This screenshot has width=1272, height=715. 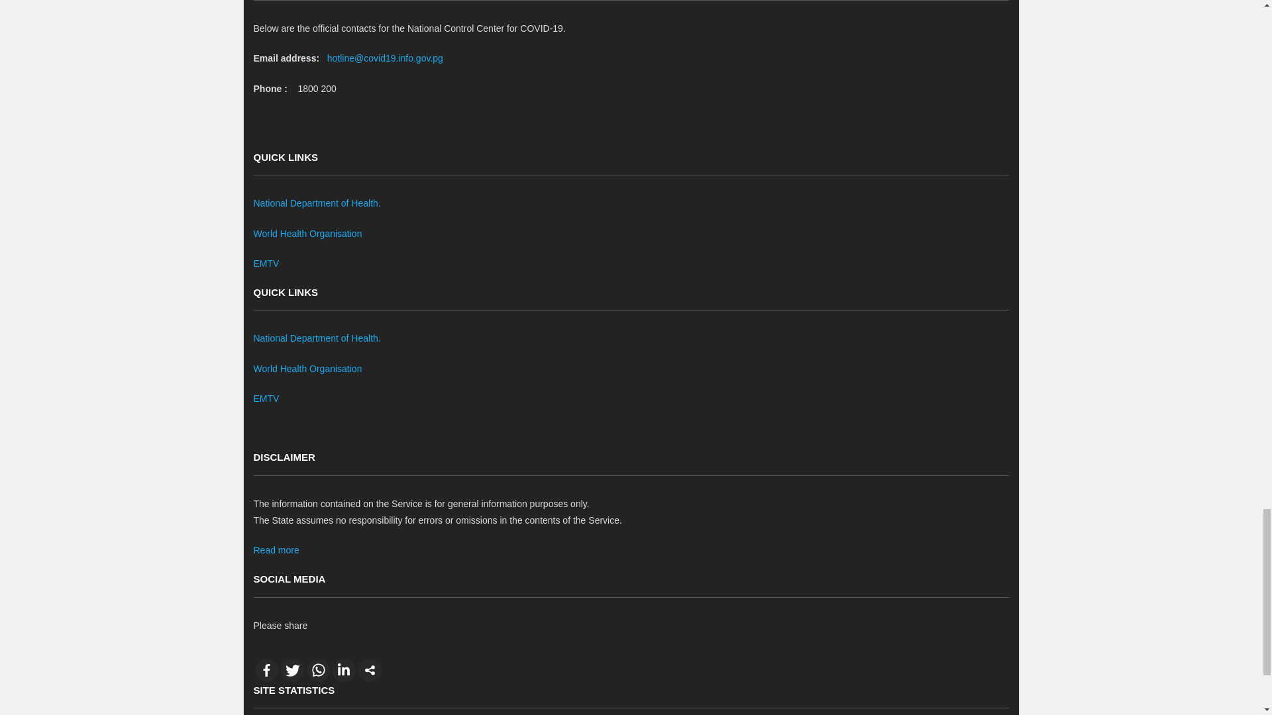 What do you see at coordinates (307, 368) in the screenshot?
I see `World Health Organisation` at bounding box center [307, 368].